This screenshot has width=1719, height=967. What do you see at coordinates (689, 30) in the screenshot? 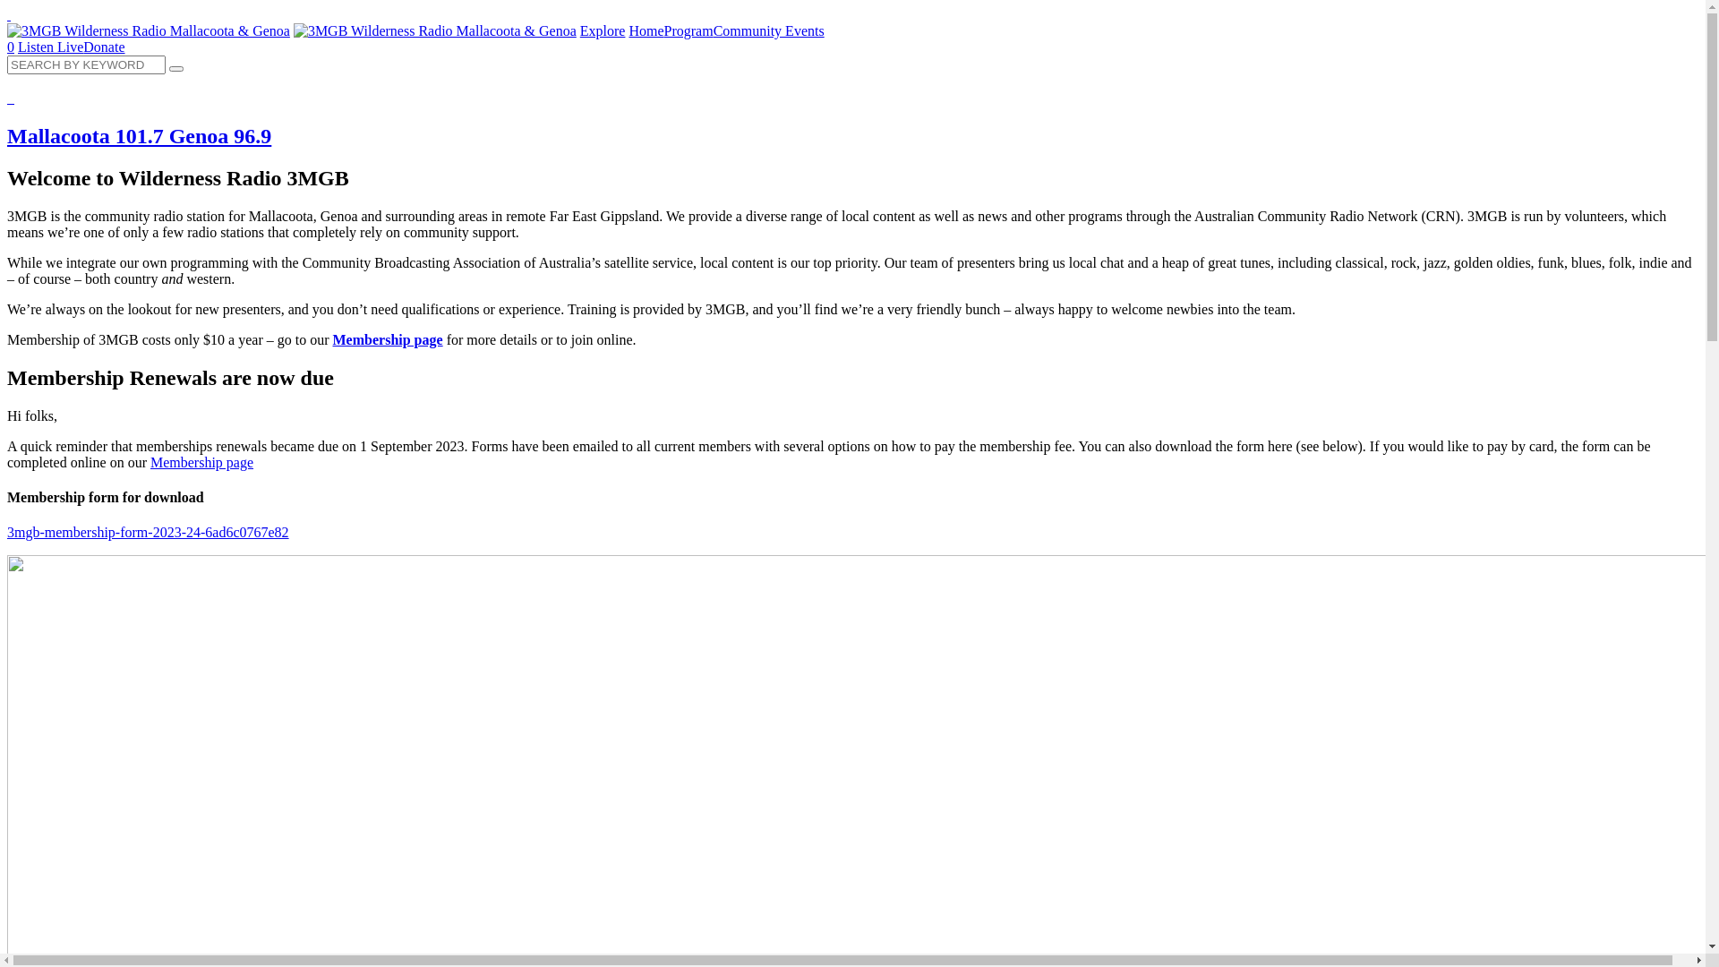
I see `Program` at bounding box center [689, 30].